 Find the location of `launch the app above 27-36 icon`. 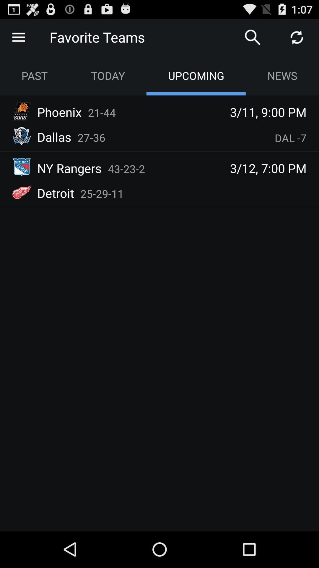

launch the app above 27-36 icon is located at coordinates (102, 112).